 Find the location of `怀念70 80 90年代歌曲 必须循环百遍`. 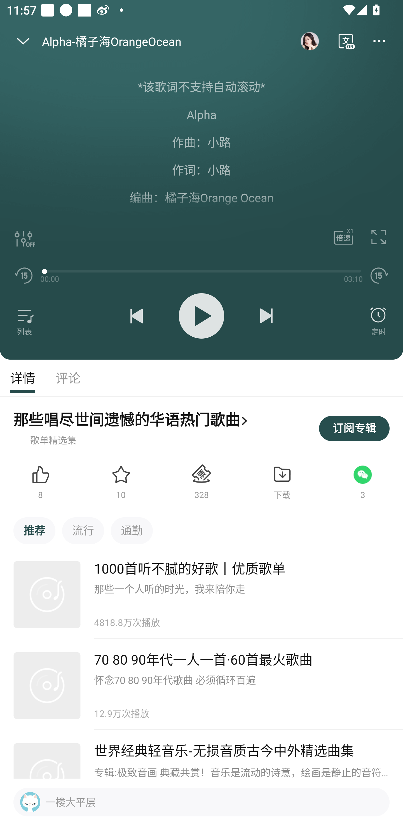

怀念70 80 90年代歌曲 必须循环百遍 is located at coordinates (242, 677).